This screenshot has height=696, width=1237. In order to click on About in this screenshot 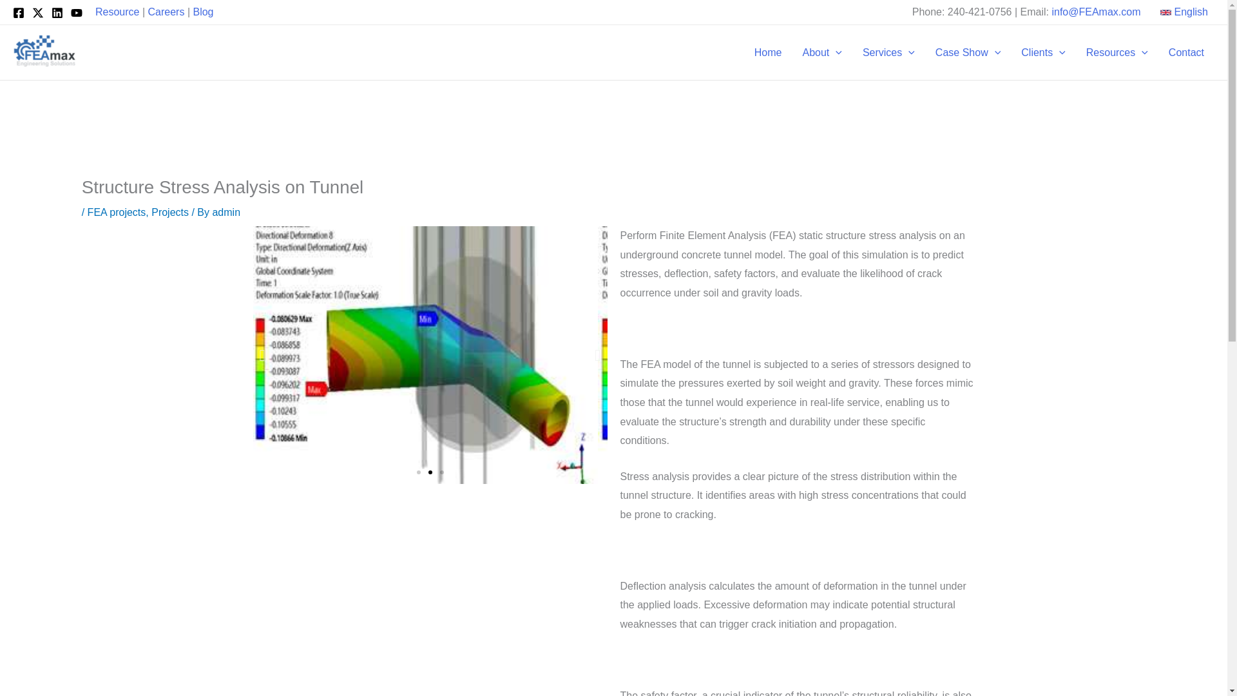, I will do `click(822, 53)`.